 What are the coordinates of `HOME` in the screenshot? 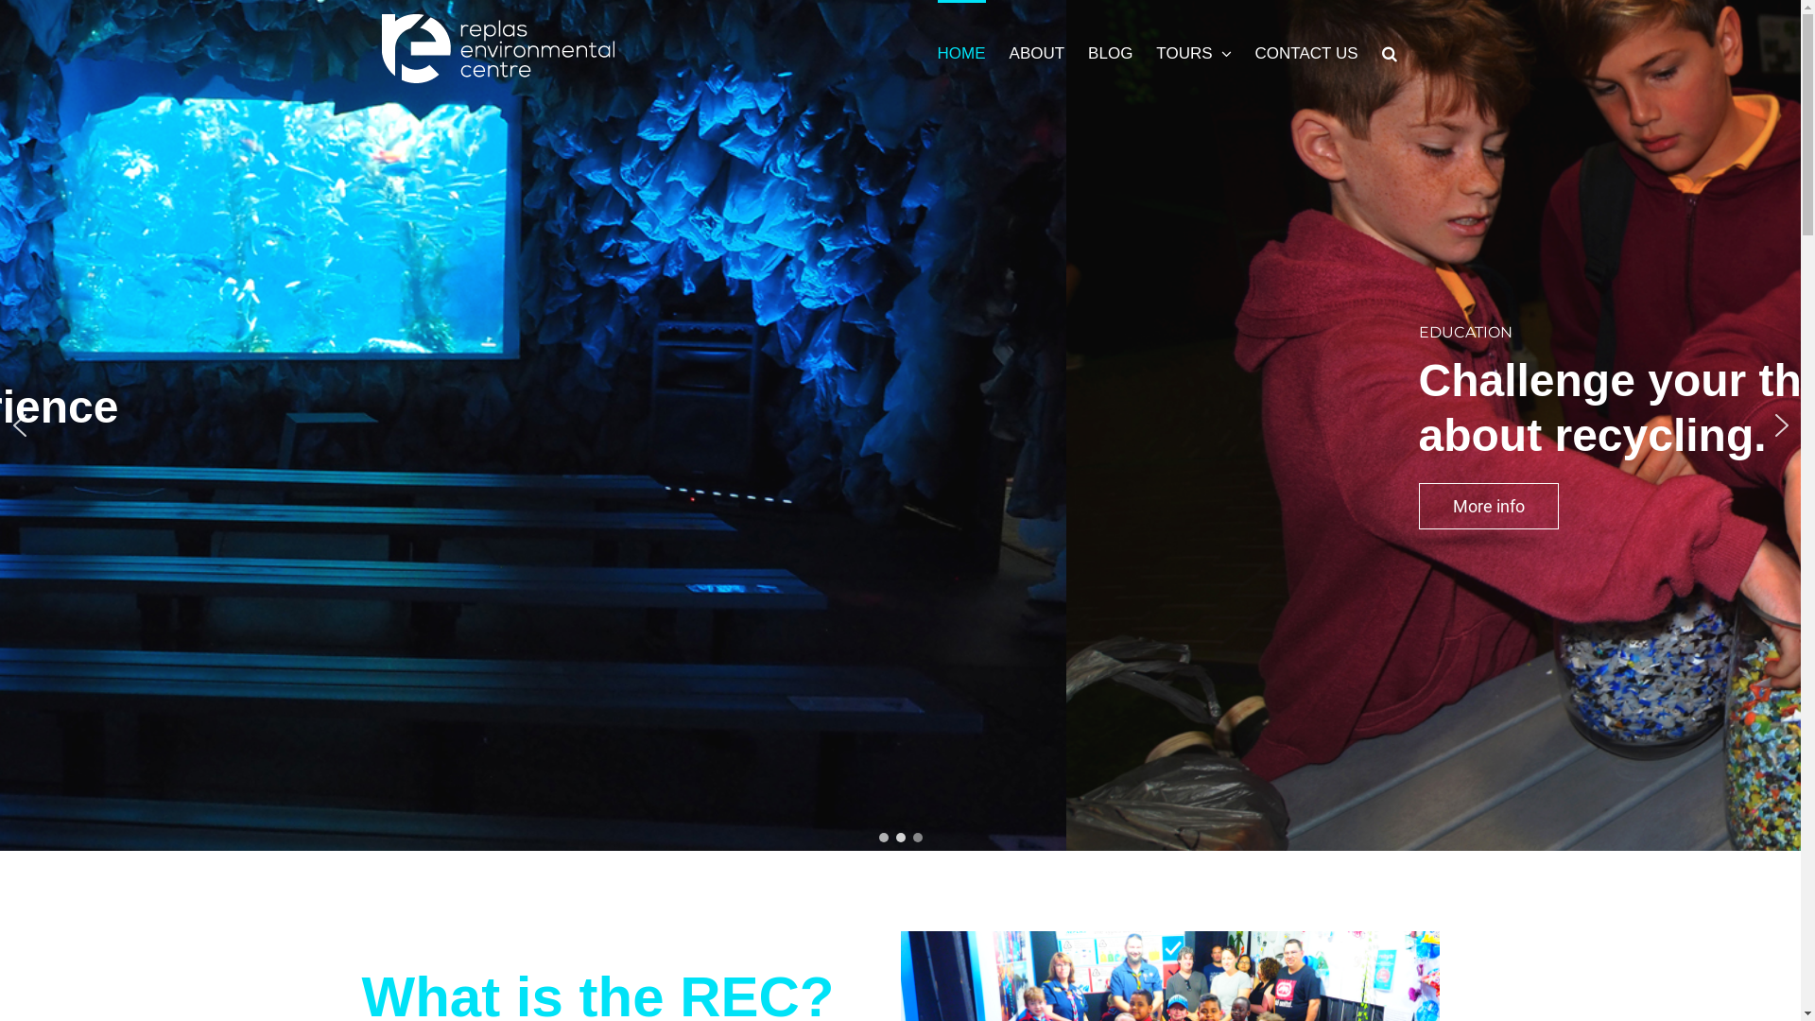 It's located at (962, 52).